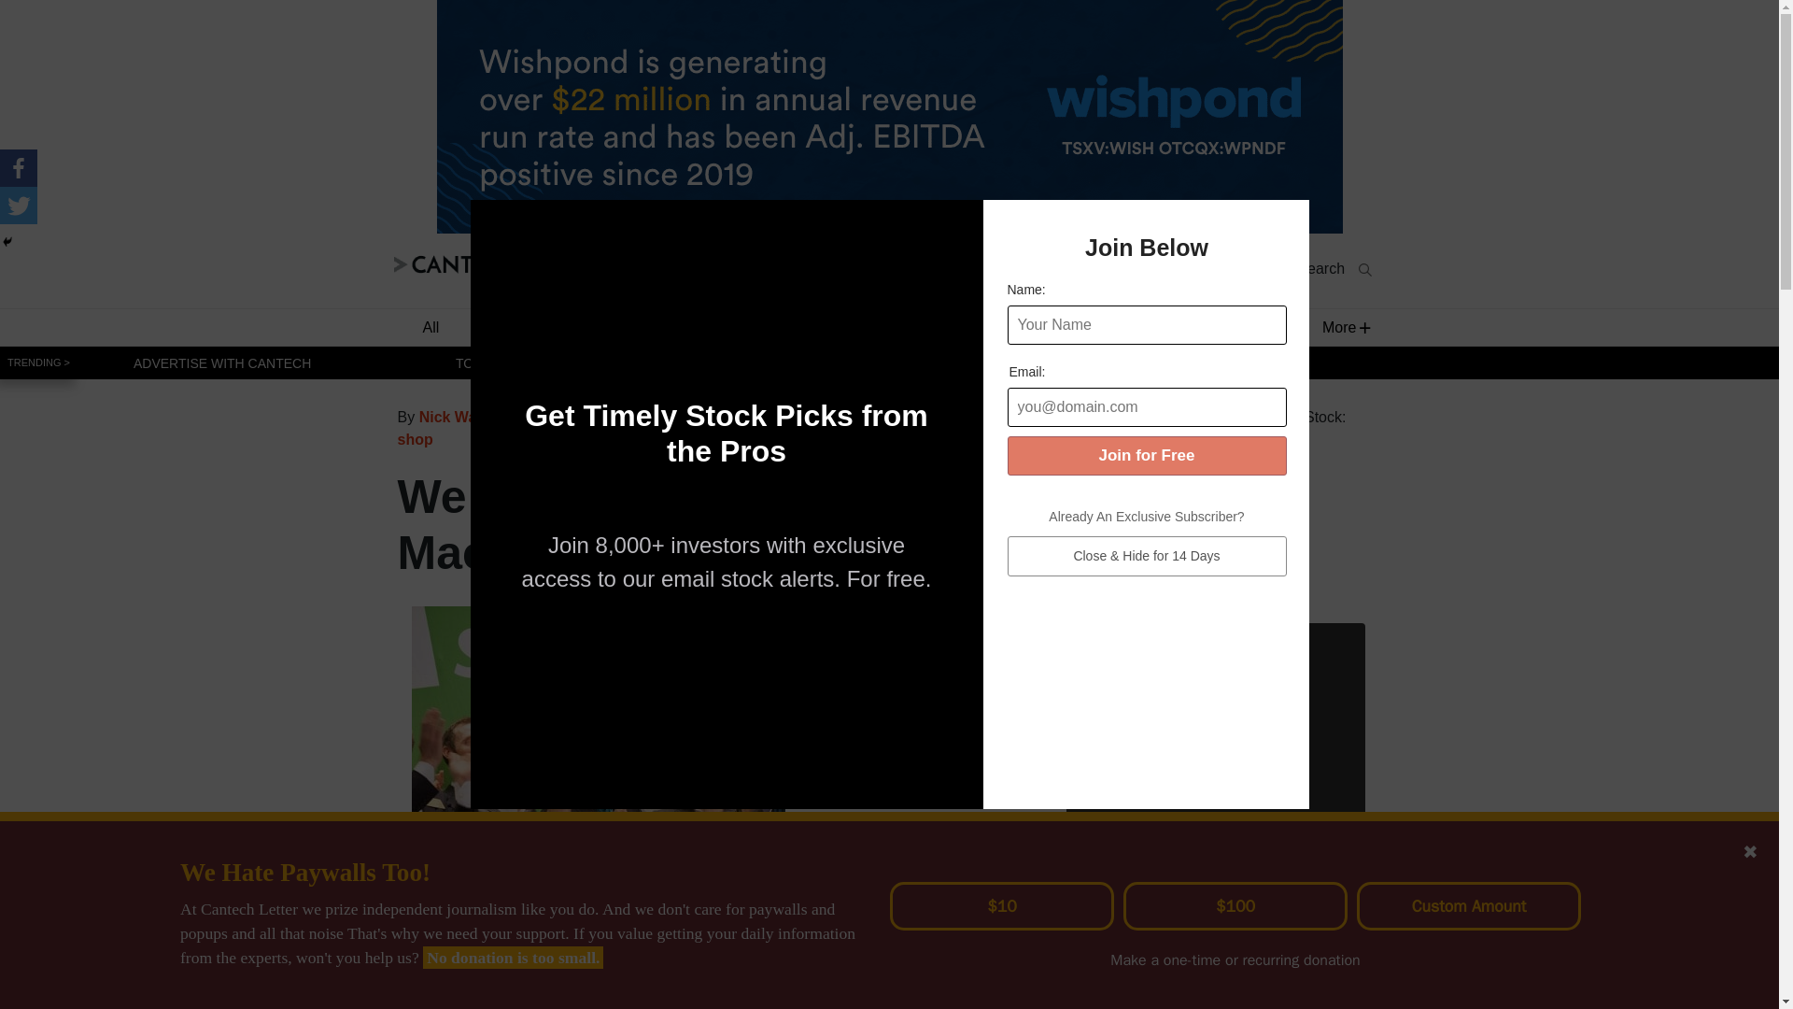 The image size is (1793, 1009). Describe the element at coordinates (222, 362) in the screenshot. I see `ADVERTISE WITH CANTECH` at that location.